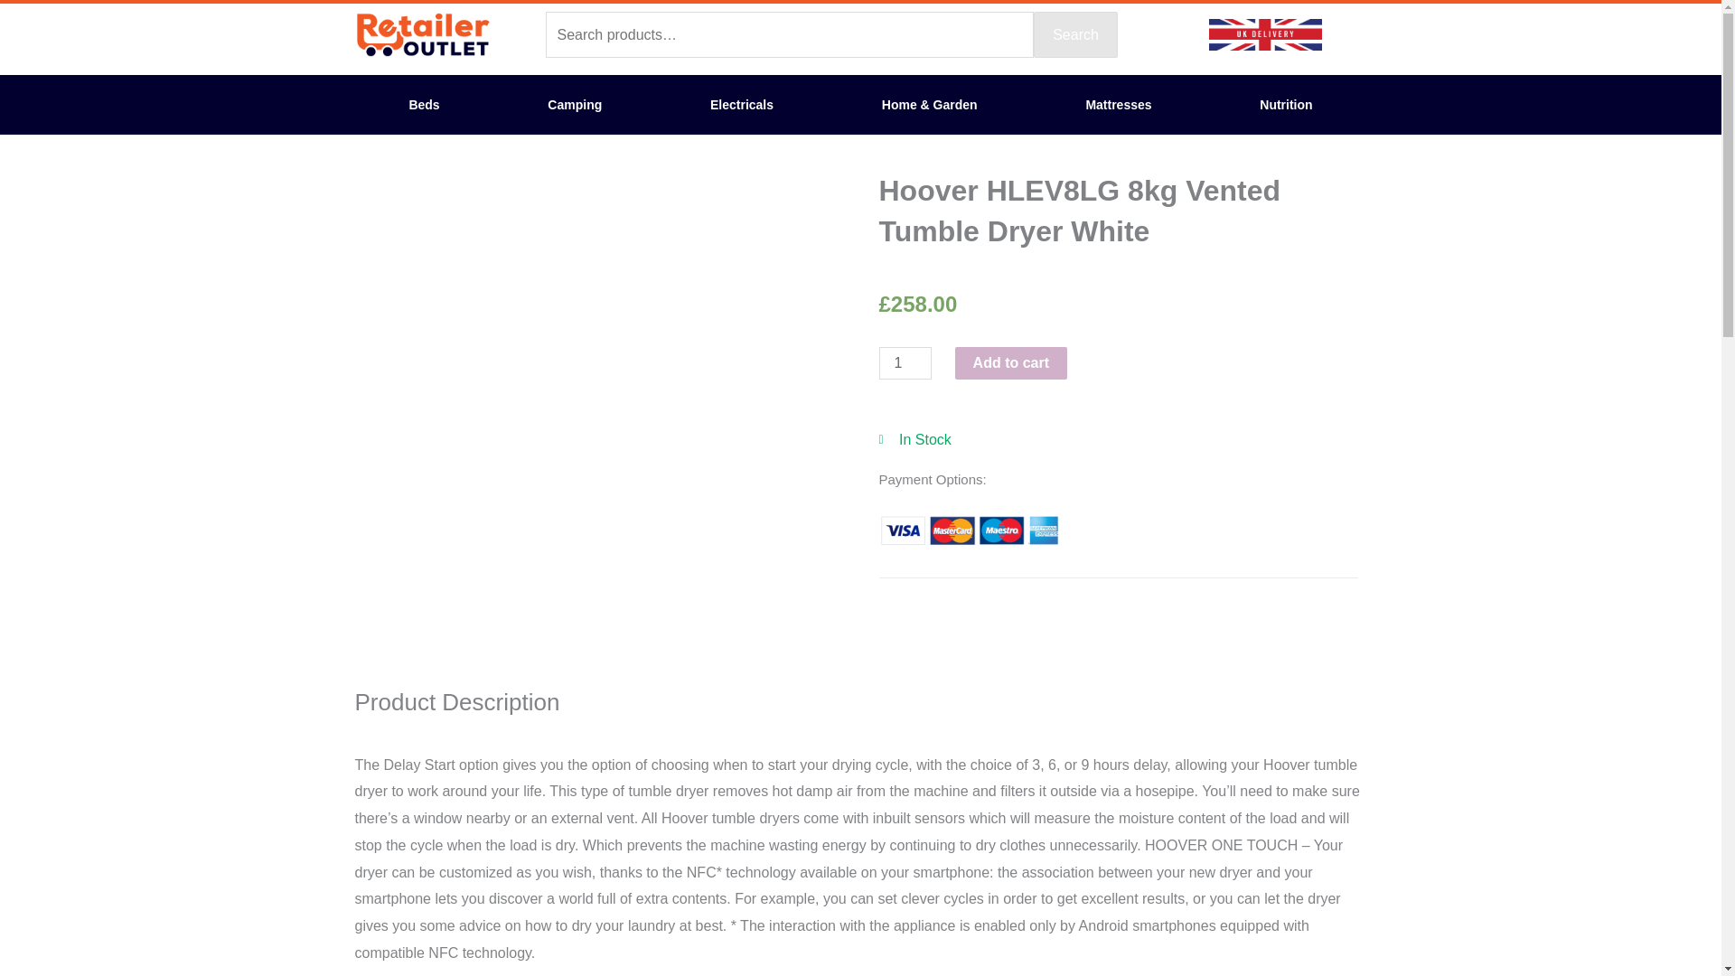 Image resolution: width=1735 pixels, height=976 pixels. What do you see at coordinates (741, 105) in the screenshot?
I see `Electricals` at bounding box center [741, 105].